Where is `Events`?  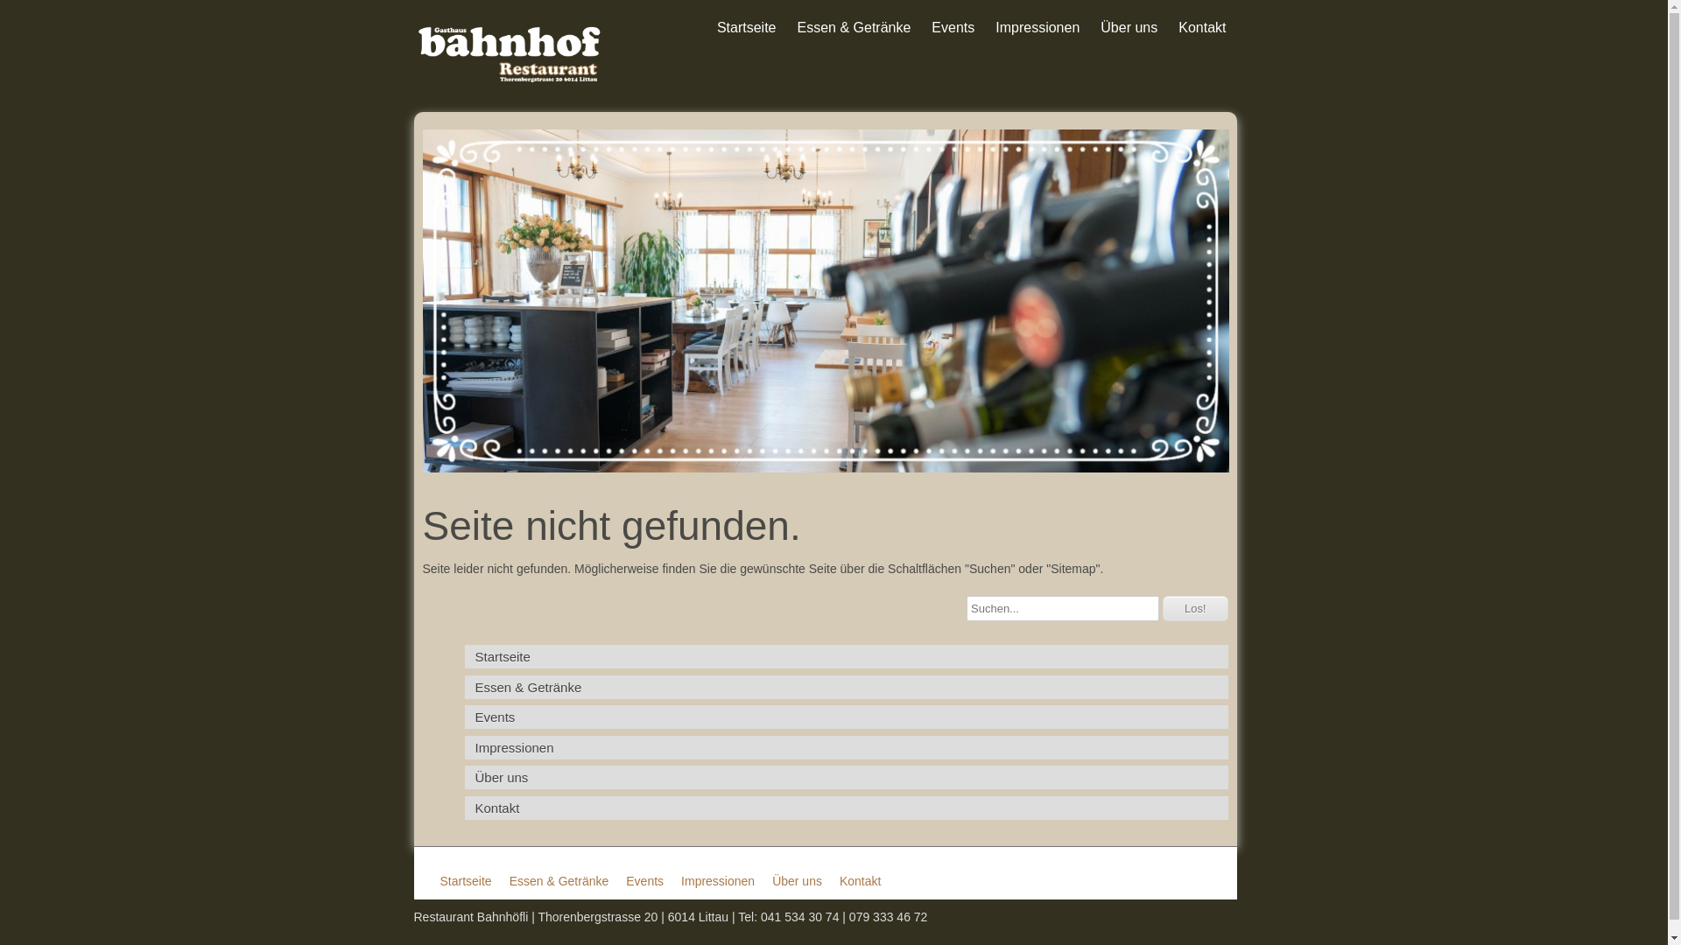 Events is located at coordinates (644, 880).